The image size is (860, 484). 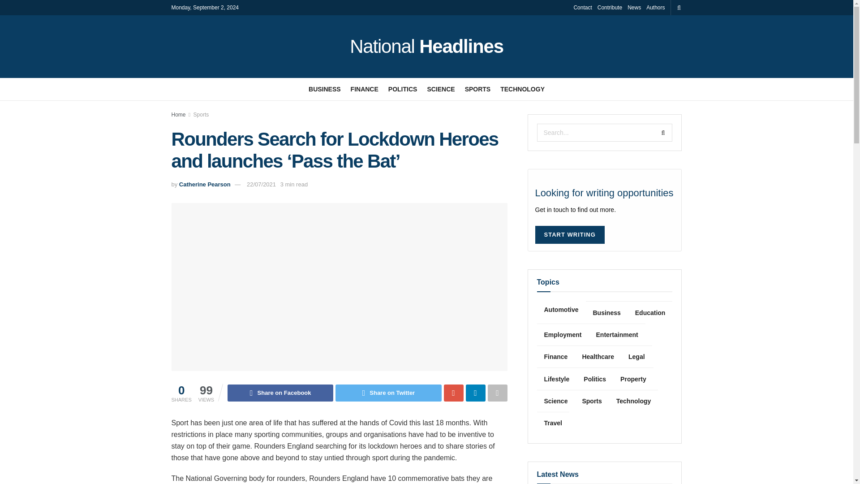 I want to click on SCIENCE, so click(x=441, y=89).